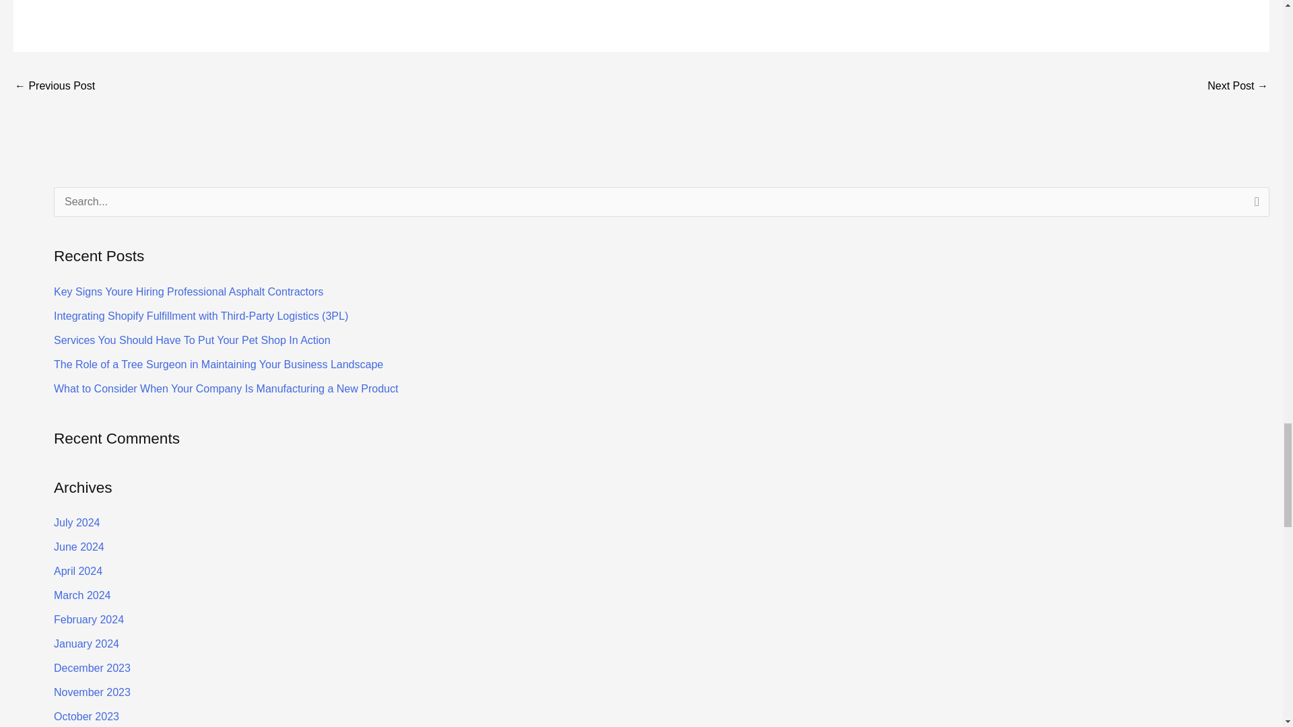 The width and height of the screenshot is (1293, 727). What do you see at coordinates (78, 571) in the screenshot?
I see `April 2024` at bounding box center [78, 571].